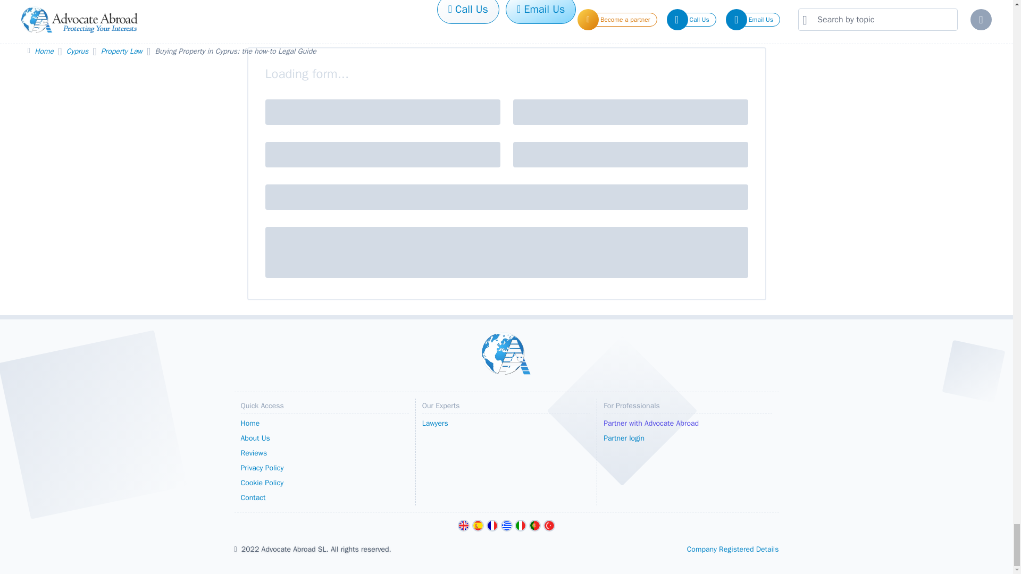 Image resolution: width=1021 pixels, height=574 pixels. Describe the element at coordinates (506, 424) in the screenshot. I see `Lawyers in Cyprus` at that location.